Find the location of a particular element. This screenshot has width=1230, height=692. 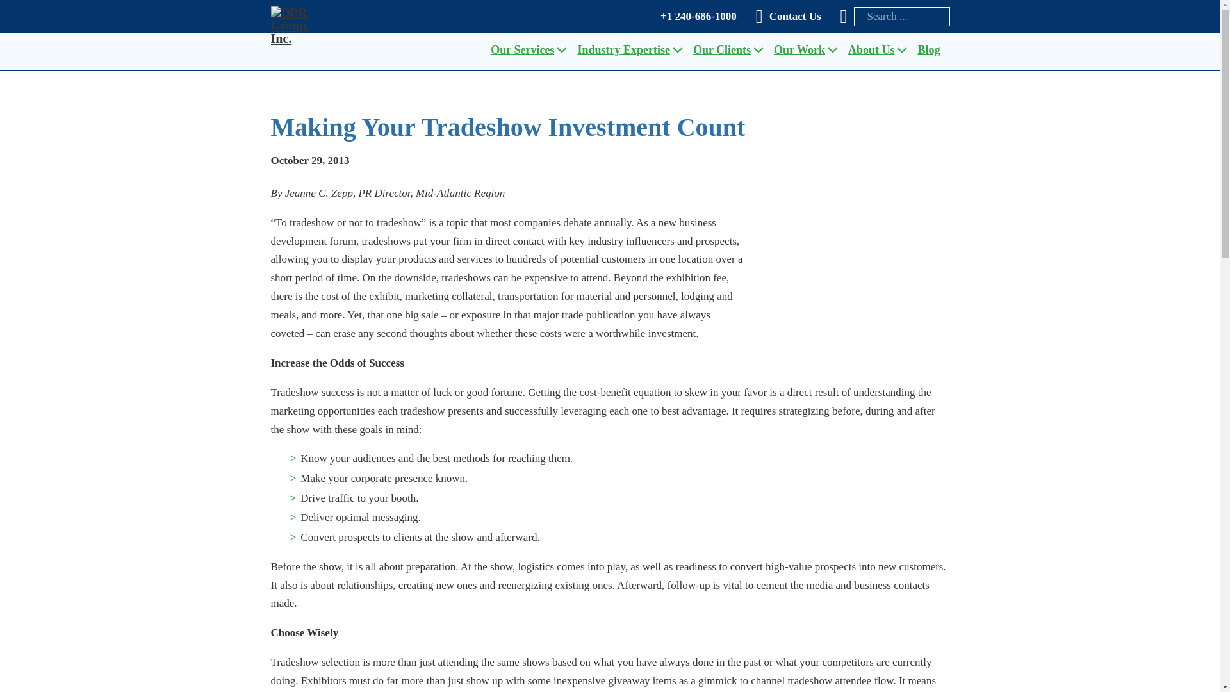

Industry Expertise is located at coordinates (623, 50).